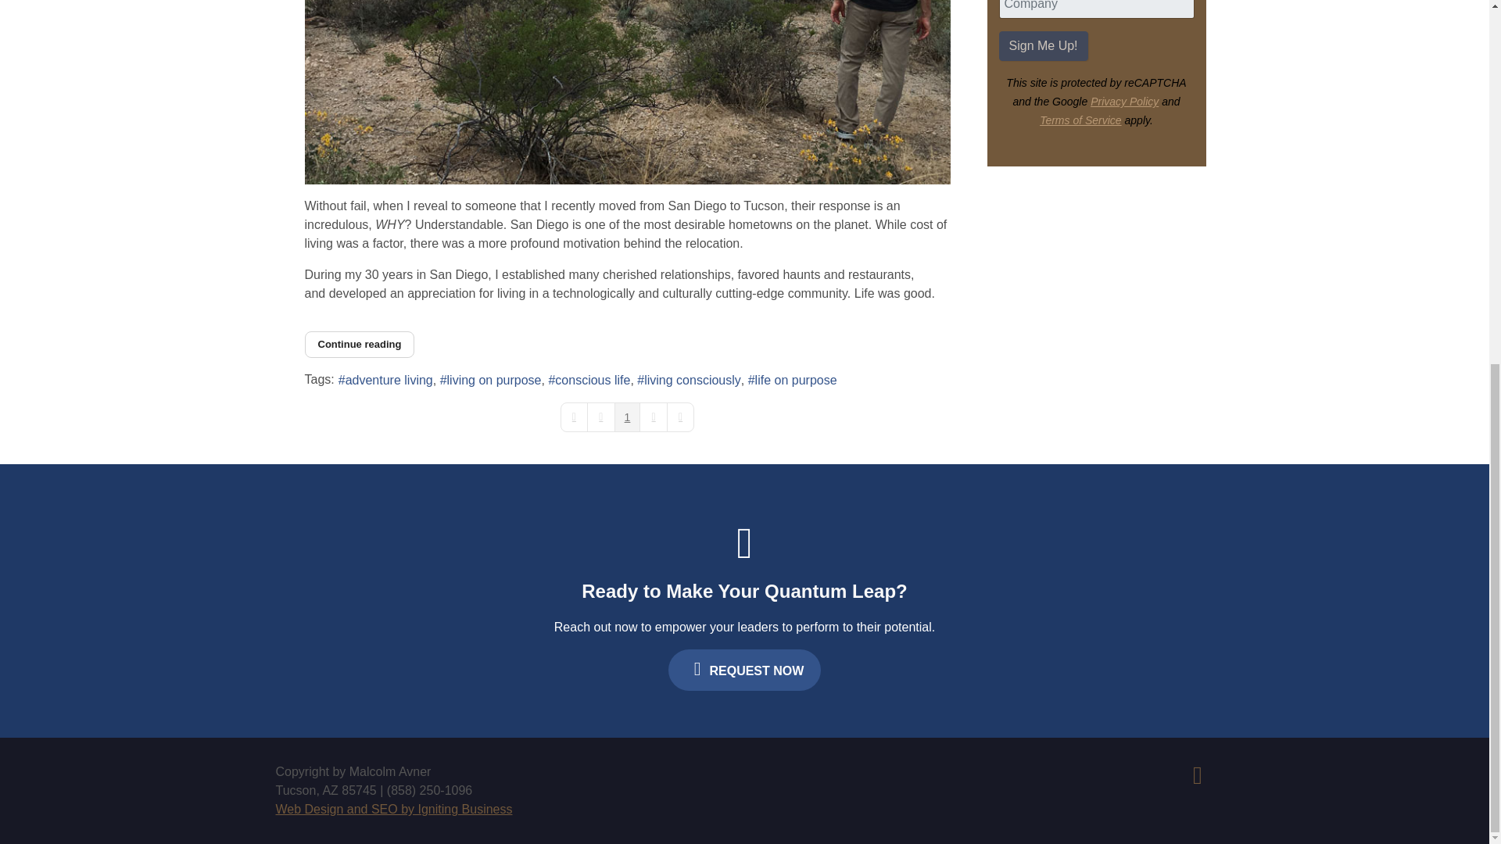  I want to click on 1, so click(627, 417).